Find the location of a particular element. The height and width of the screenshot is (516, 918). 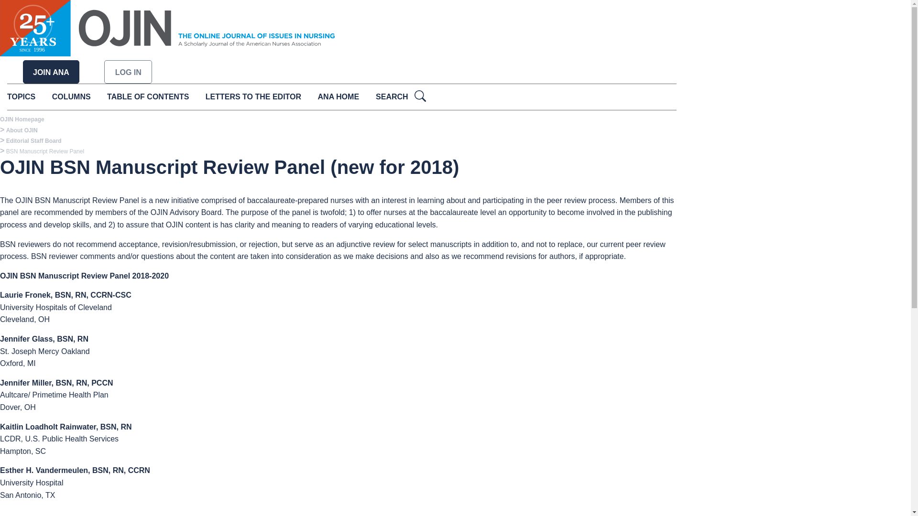

About OJIN is located at coordinates (22, 130).